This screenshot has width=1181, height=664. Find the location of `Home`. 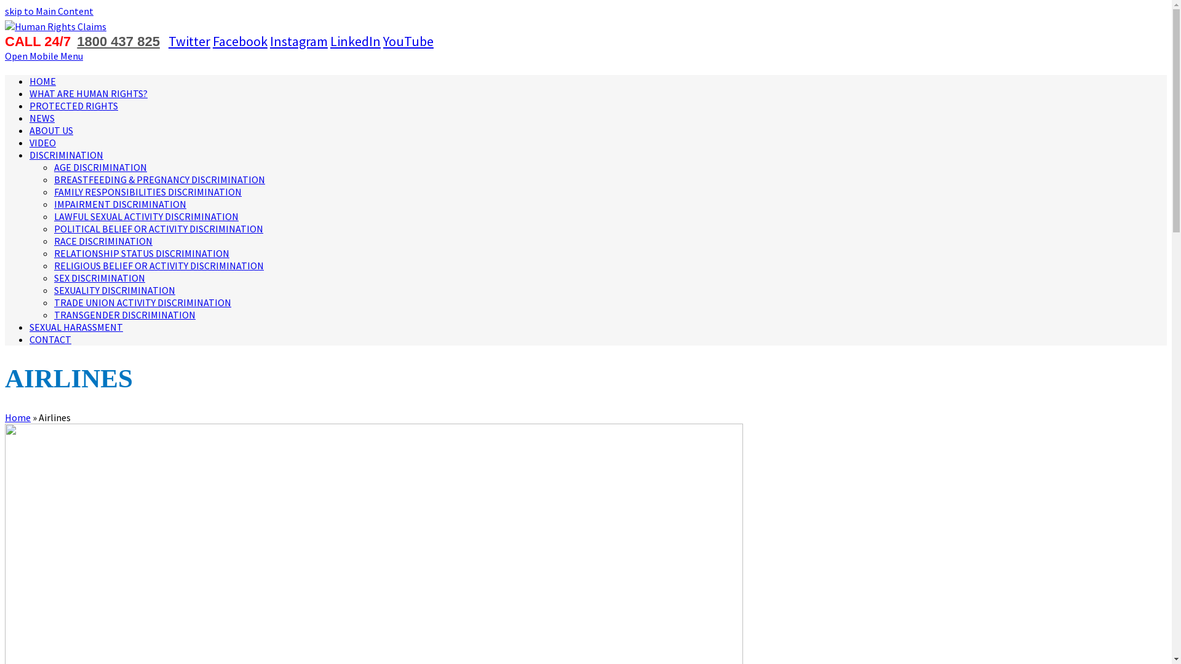

Home is located at coordinates (18, 417).